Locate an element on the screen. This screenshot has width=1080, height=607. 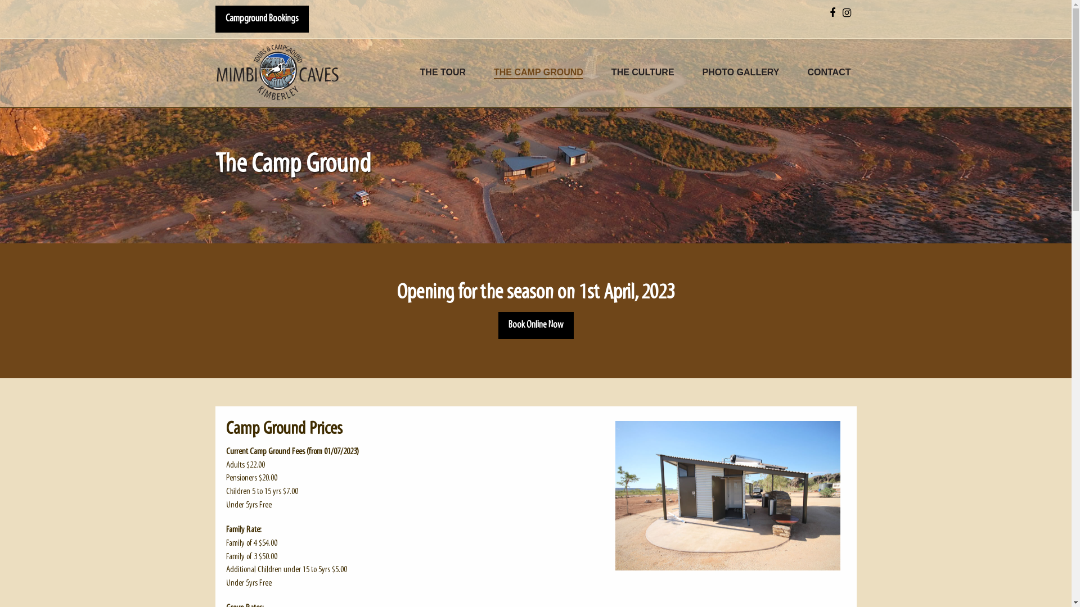
Book Online Now is located at coordinates (536, 325).